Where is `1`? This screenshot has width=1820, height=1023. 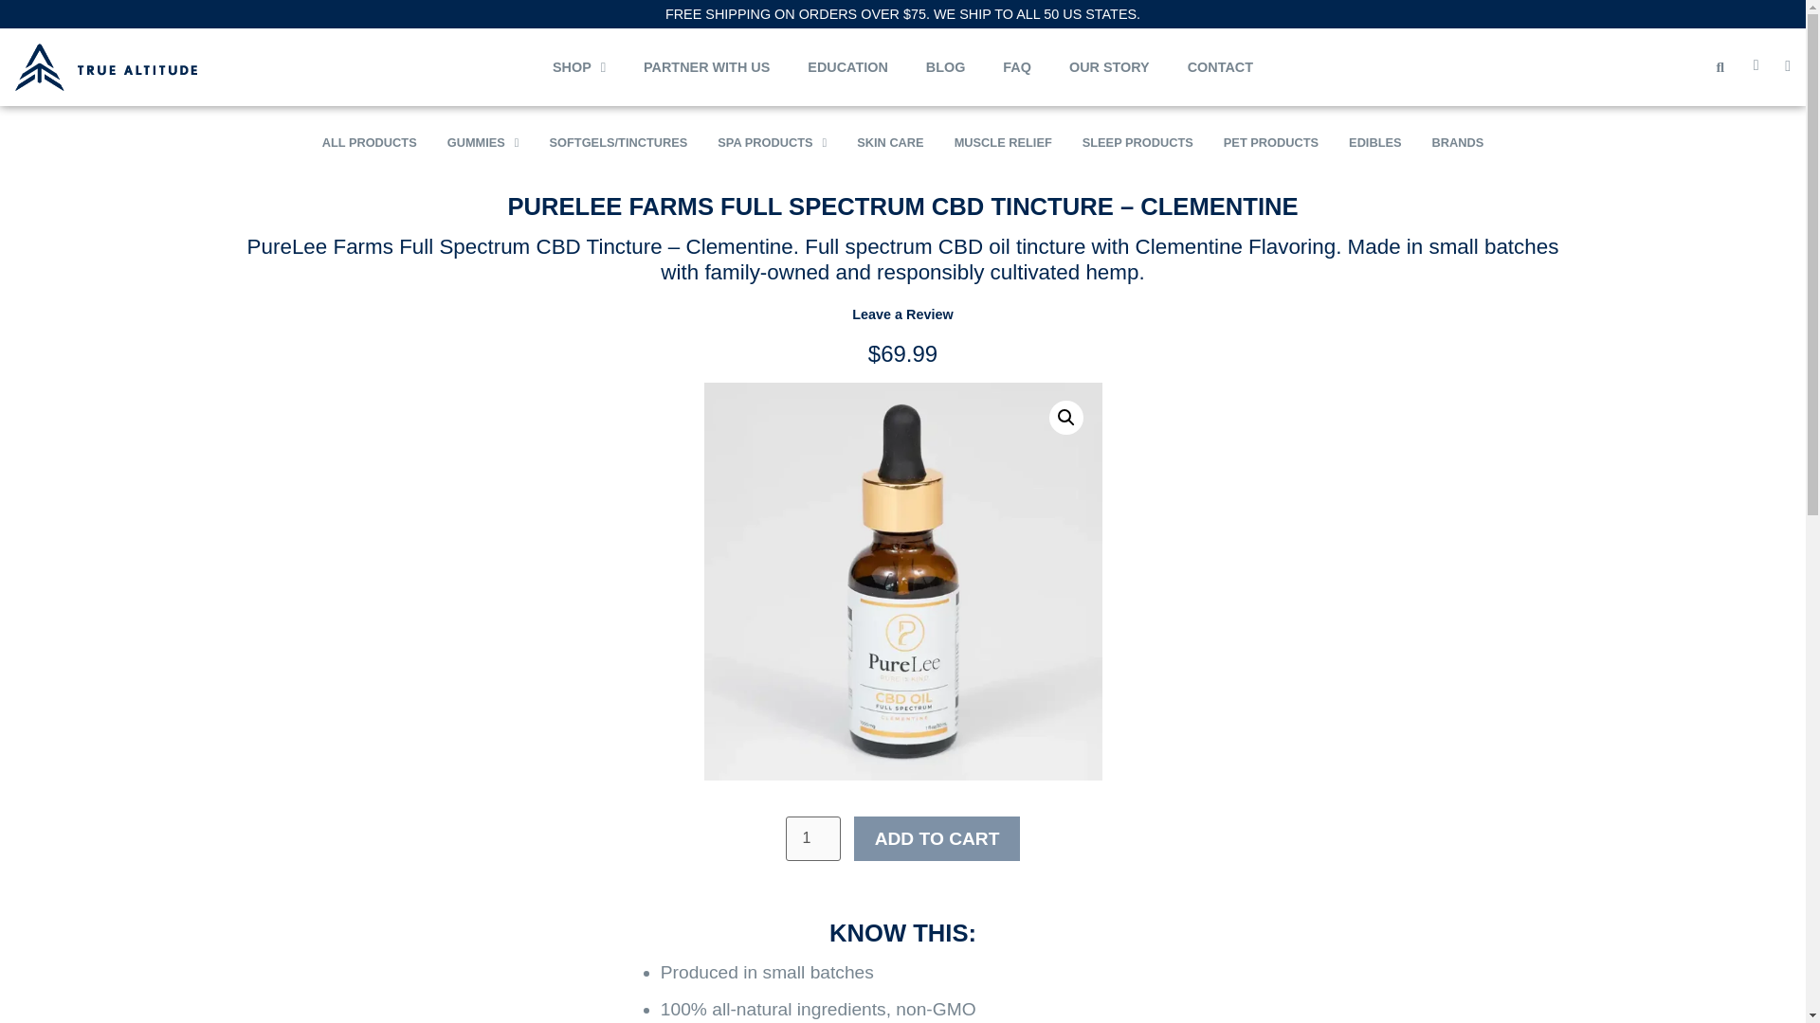 1 is located at coordinates (813, 838).